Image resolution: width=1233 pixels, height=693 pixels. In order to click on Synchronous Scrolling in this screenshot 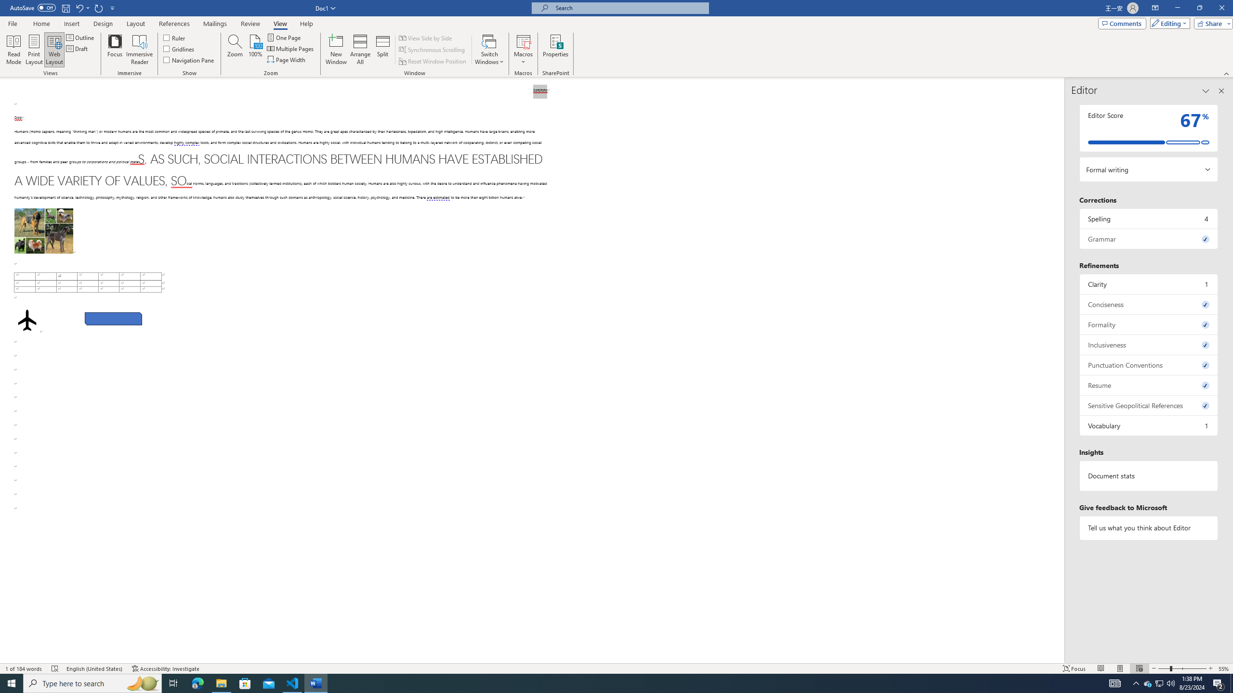, I will do `click(433, 50)`.